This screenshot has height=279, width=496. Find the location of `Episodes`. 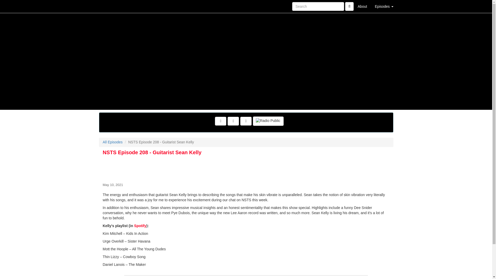

Episodes is located at coordinates (384, 6).